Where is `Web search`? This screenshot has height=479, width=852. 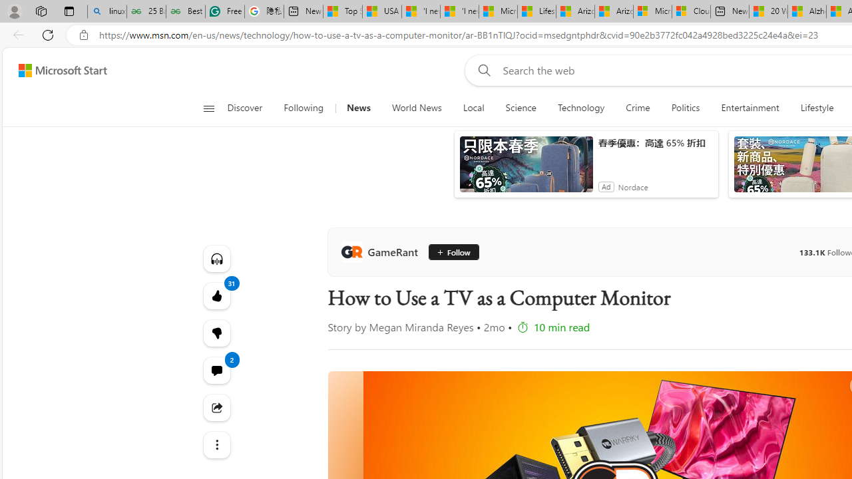 Web search is located at coordinates (482, 70).